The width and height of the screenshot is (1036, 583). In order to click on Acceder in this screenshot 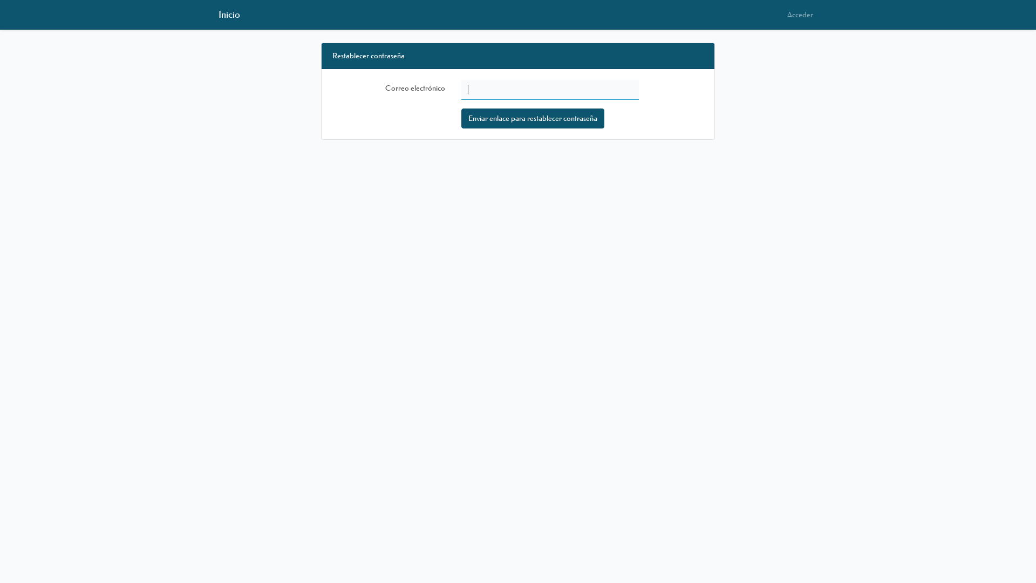, I will do `click(800, 15)`.